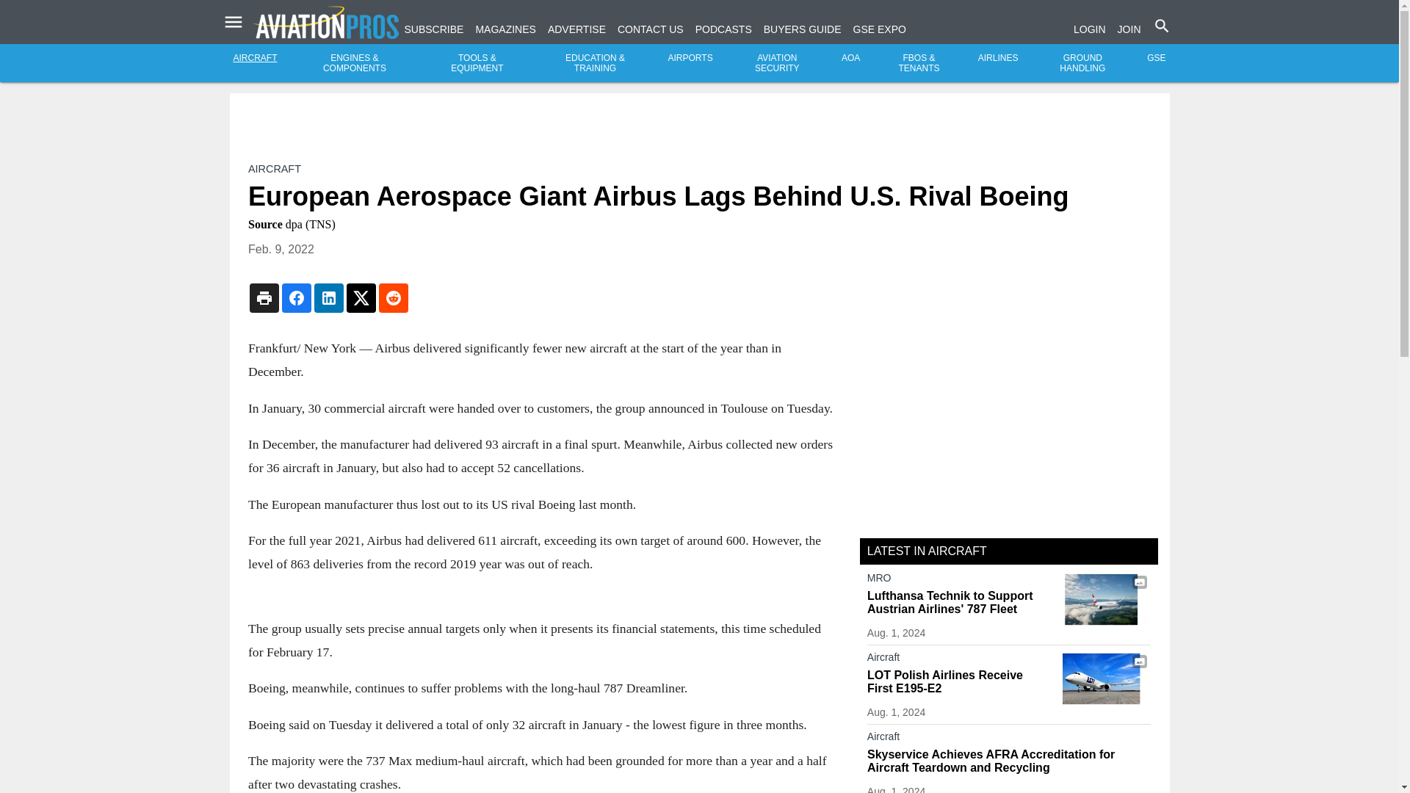 The width and height of the screenshot is (1410, 793). I want to click on GROUND HANDLING, so click(1082, 63).